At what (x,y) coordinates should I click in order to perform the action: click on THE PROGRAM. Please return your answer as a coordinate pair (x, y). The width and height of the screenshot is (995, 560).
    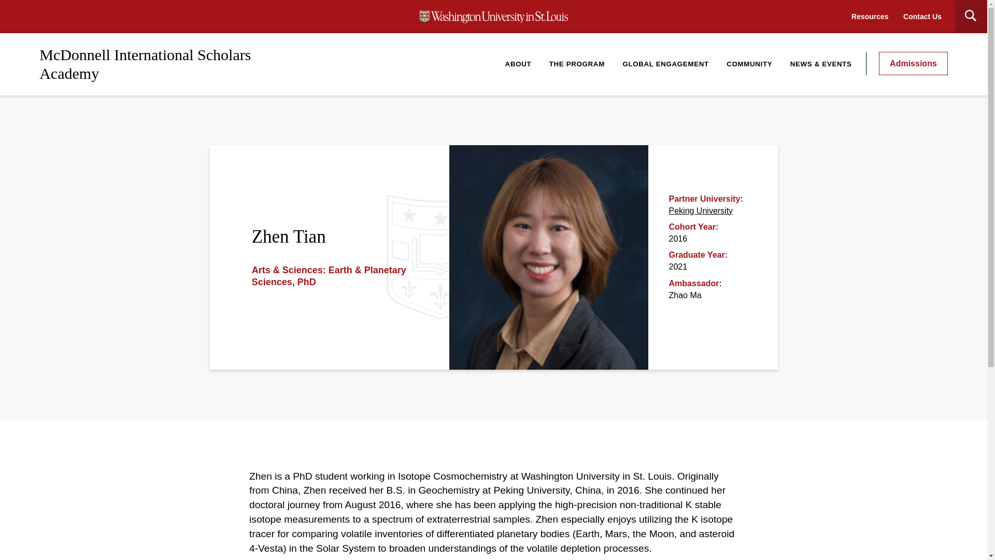
    Looking at the image, I should click on (577, 64).